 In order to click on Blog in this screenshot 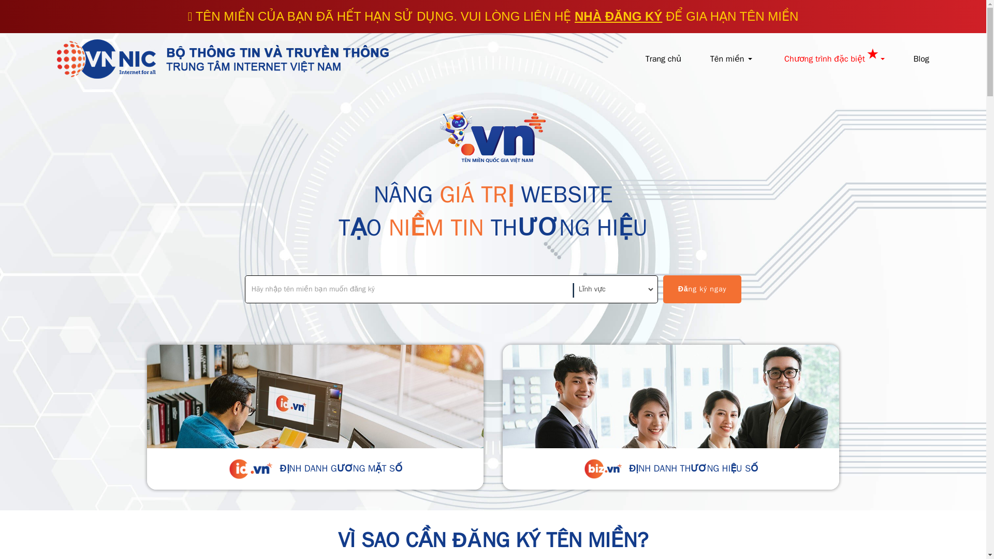, I will do `click(920, 59)`.